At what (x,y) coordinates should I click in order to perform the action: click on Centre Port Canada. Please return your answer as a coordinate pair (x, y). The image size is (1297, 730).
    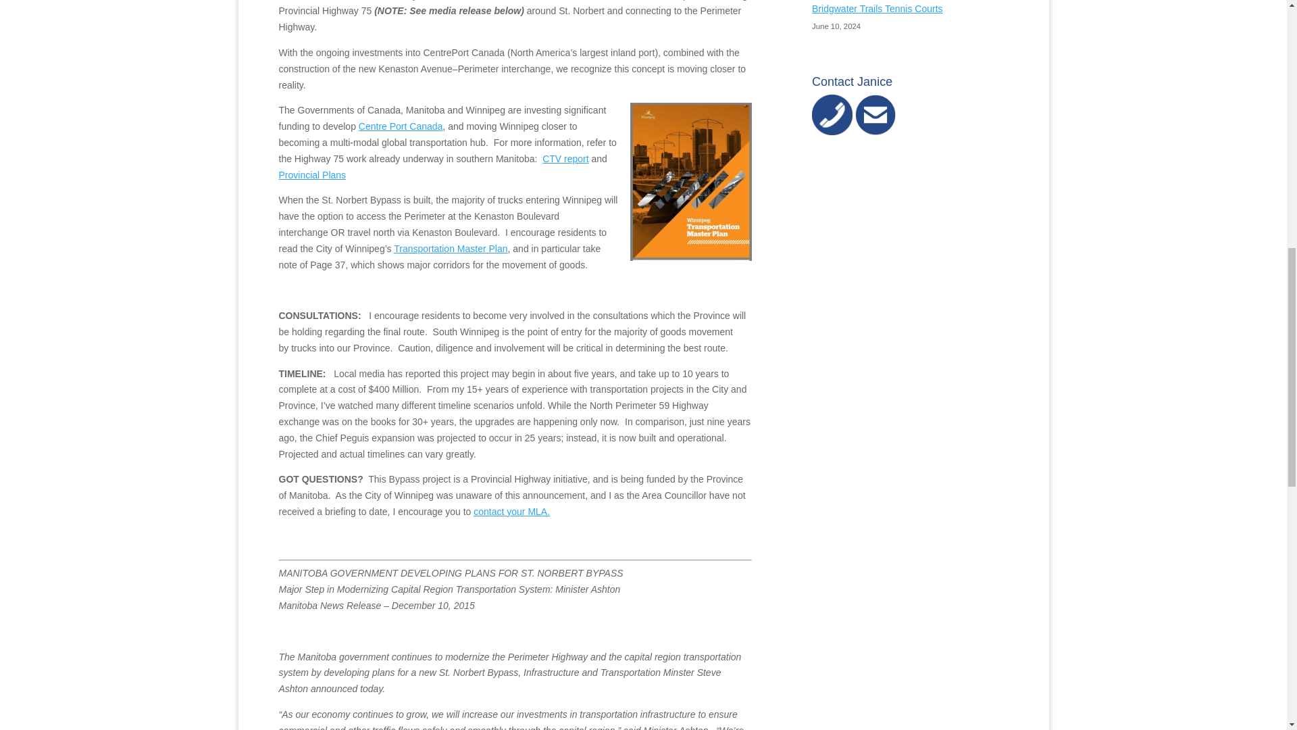
    Looking at the image, I should click on (401, 126).